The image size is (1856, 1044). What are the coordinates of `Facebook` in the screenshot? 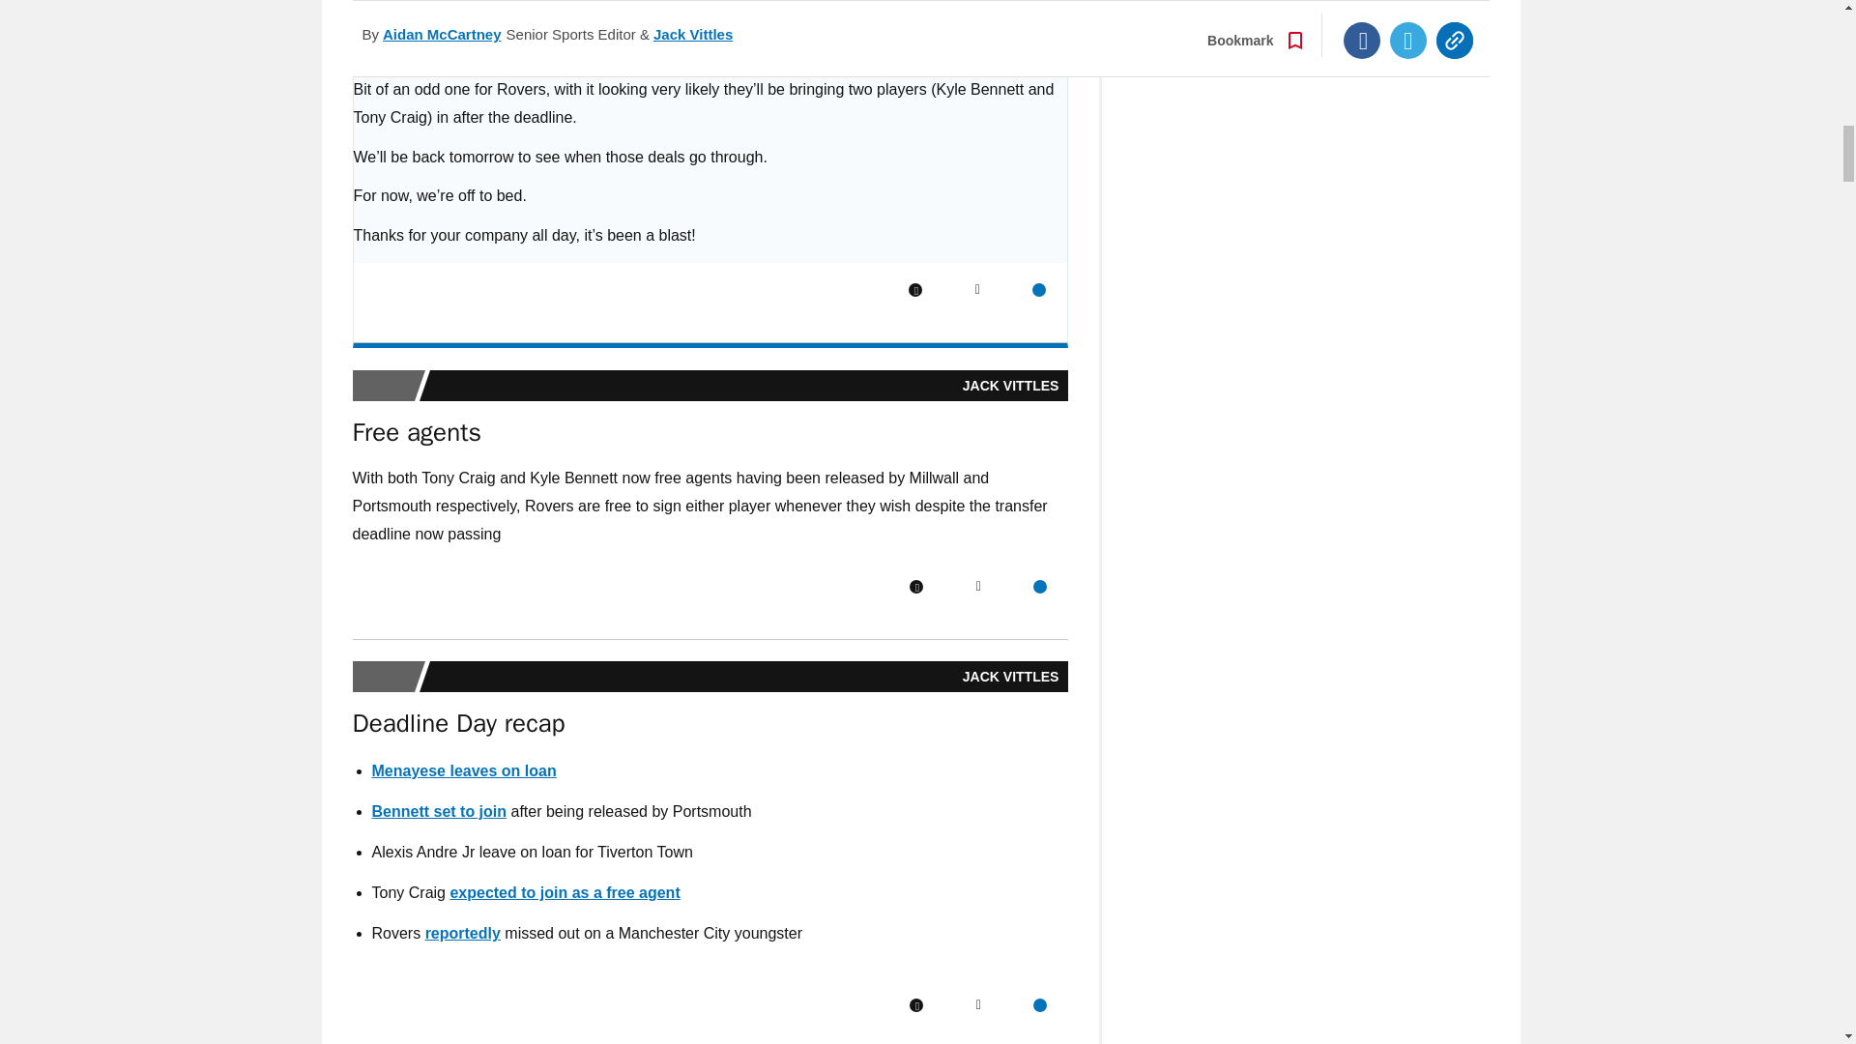 It's located at (915, 289).